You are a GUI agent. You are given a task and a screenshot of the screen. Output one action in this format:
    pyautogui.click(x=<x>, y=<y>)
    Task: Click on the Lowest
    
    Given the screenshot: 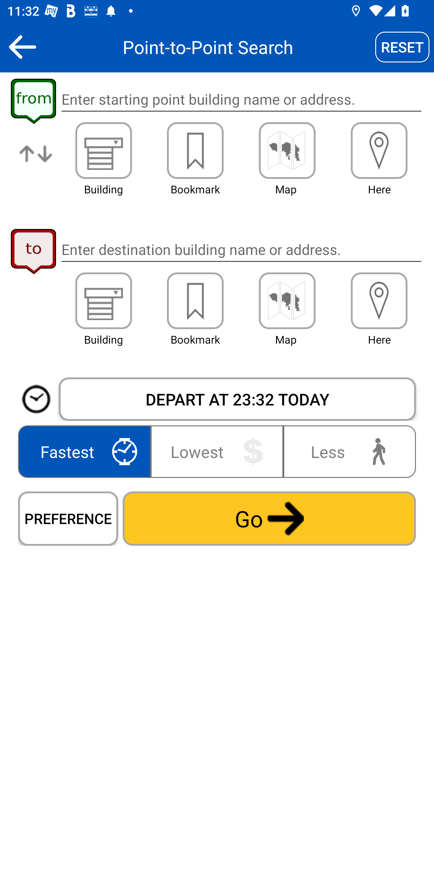 What is the action you would take?
    pyautogui.click(x=217, y=451)
    